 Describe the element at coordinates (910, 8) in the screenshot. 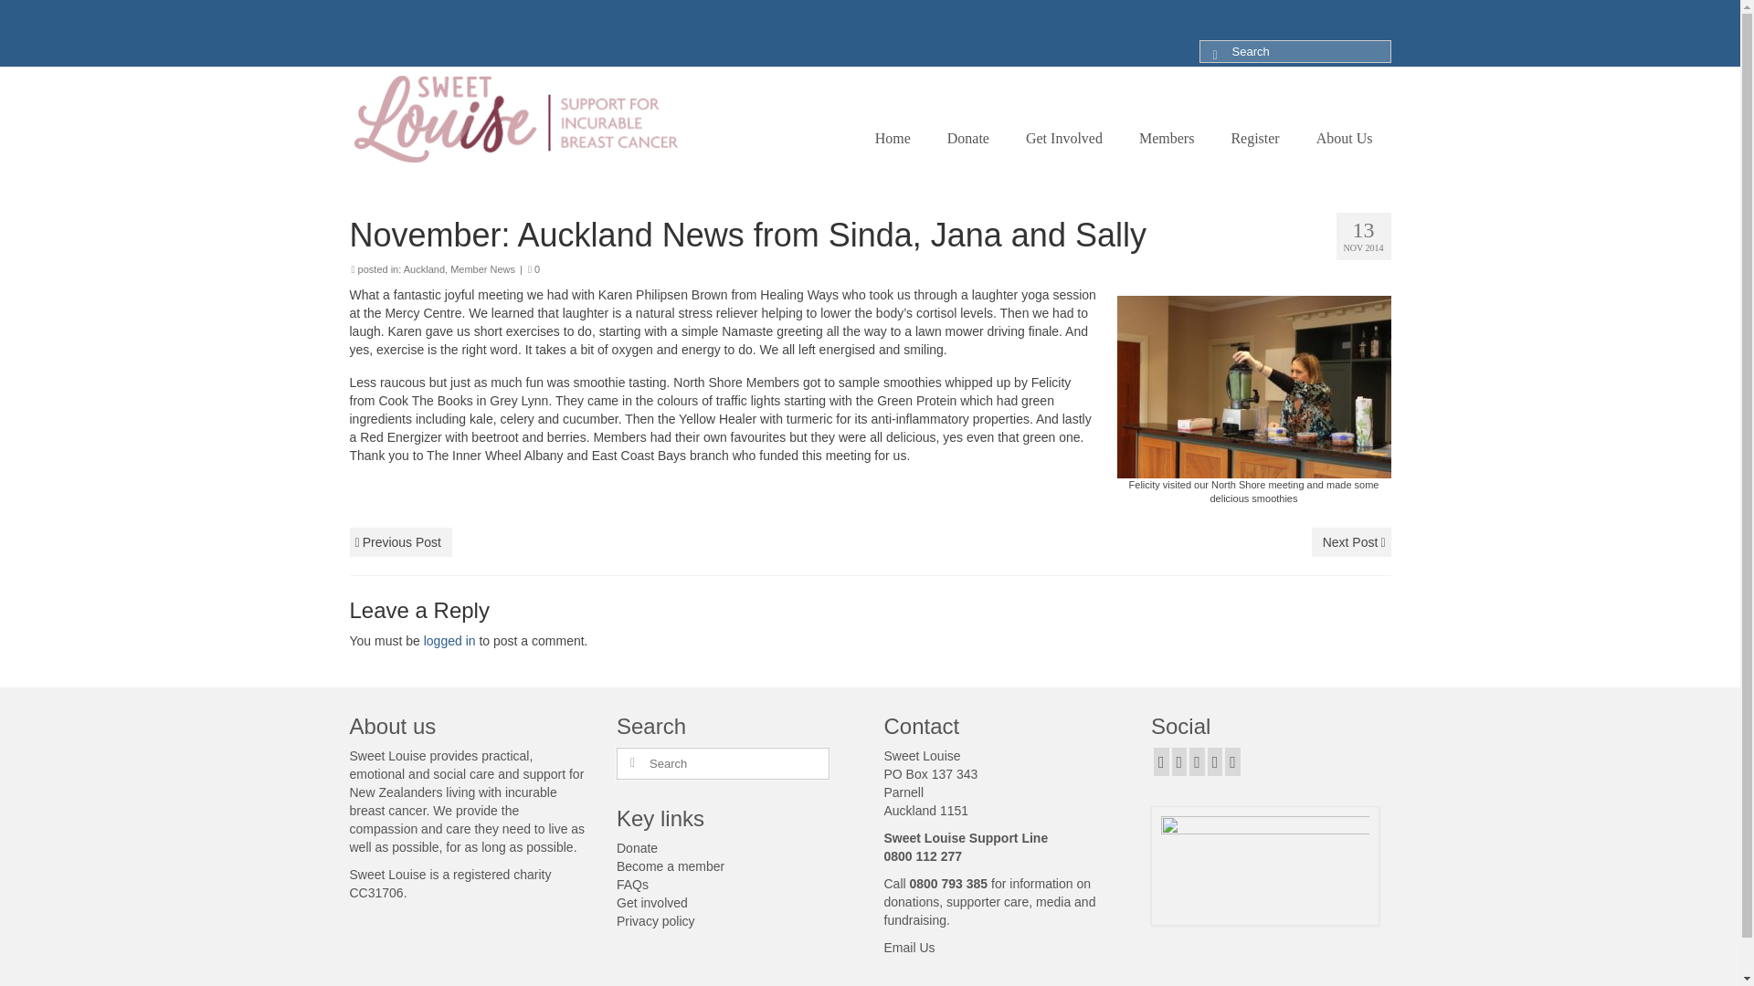

I see `DONATE` at that location.